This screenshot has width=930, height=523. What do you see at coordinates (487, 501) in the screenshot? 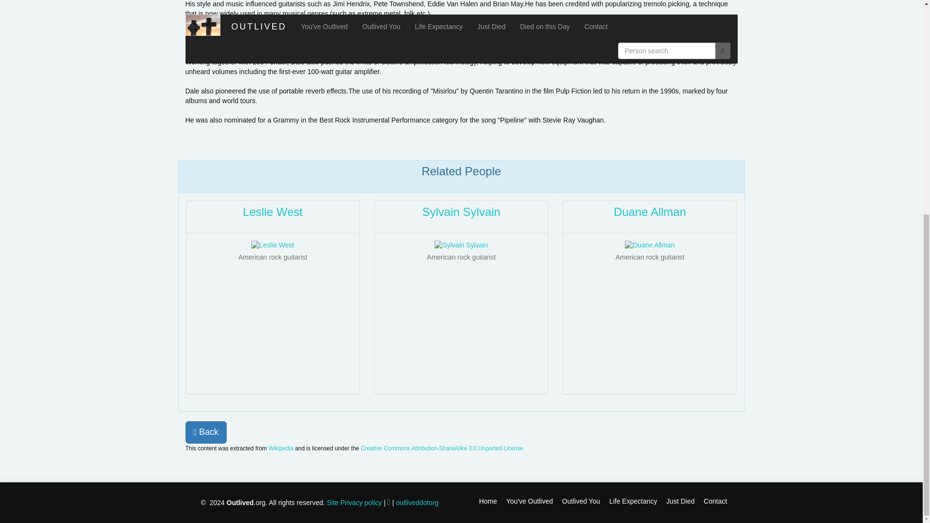
I see `Home` at bounding box center [487, 501].